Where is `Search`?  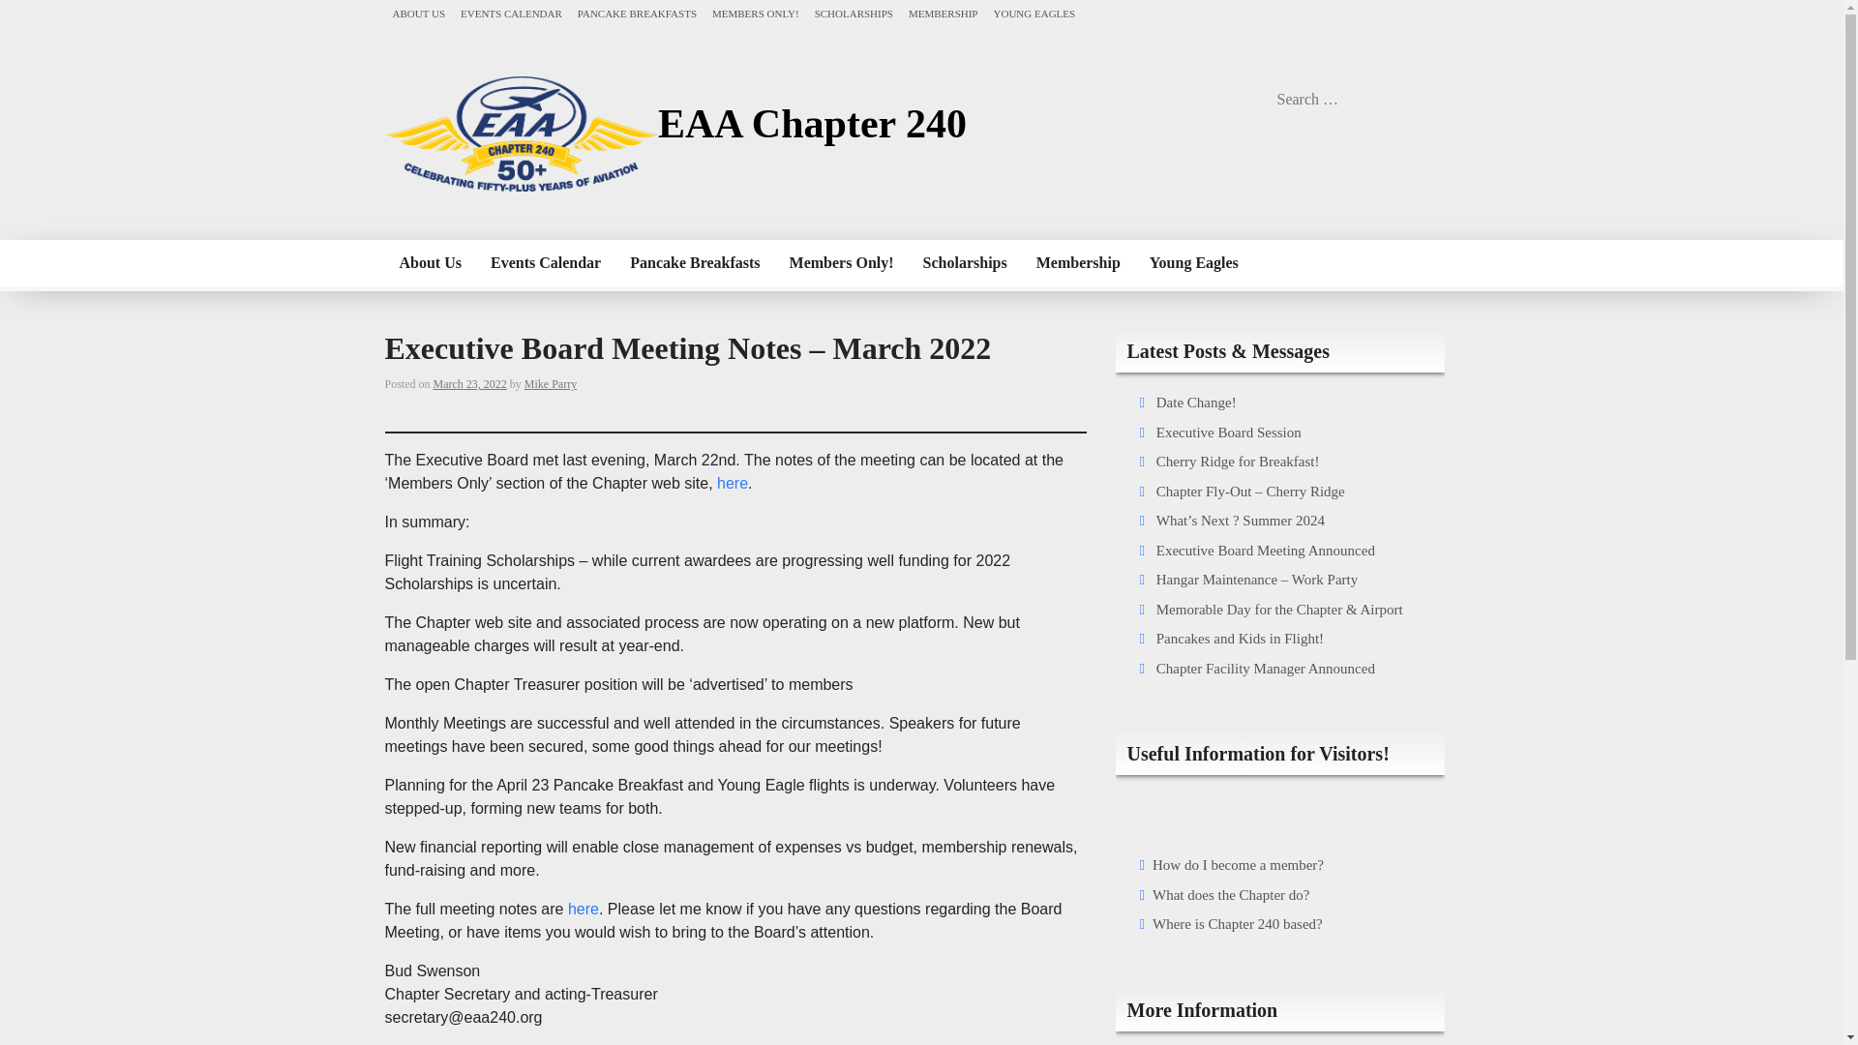 Search is located at coordinates (29, 12).